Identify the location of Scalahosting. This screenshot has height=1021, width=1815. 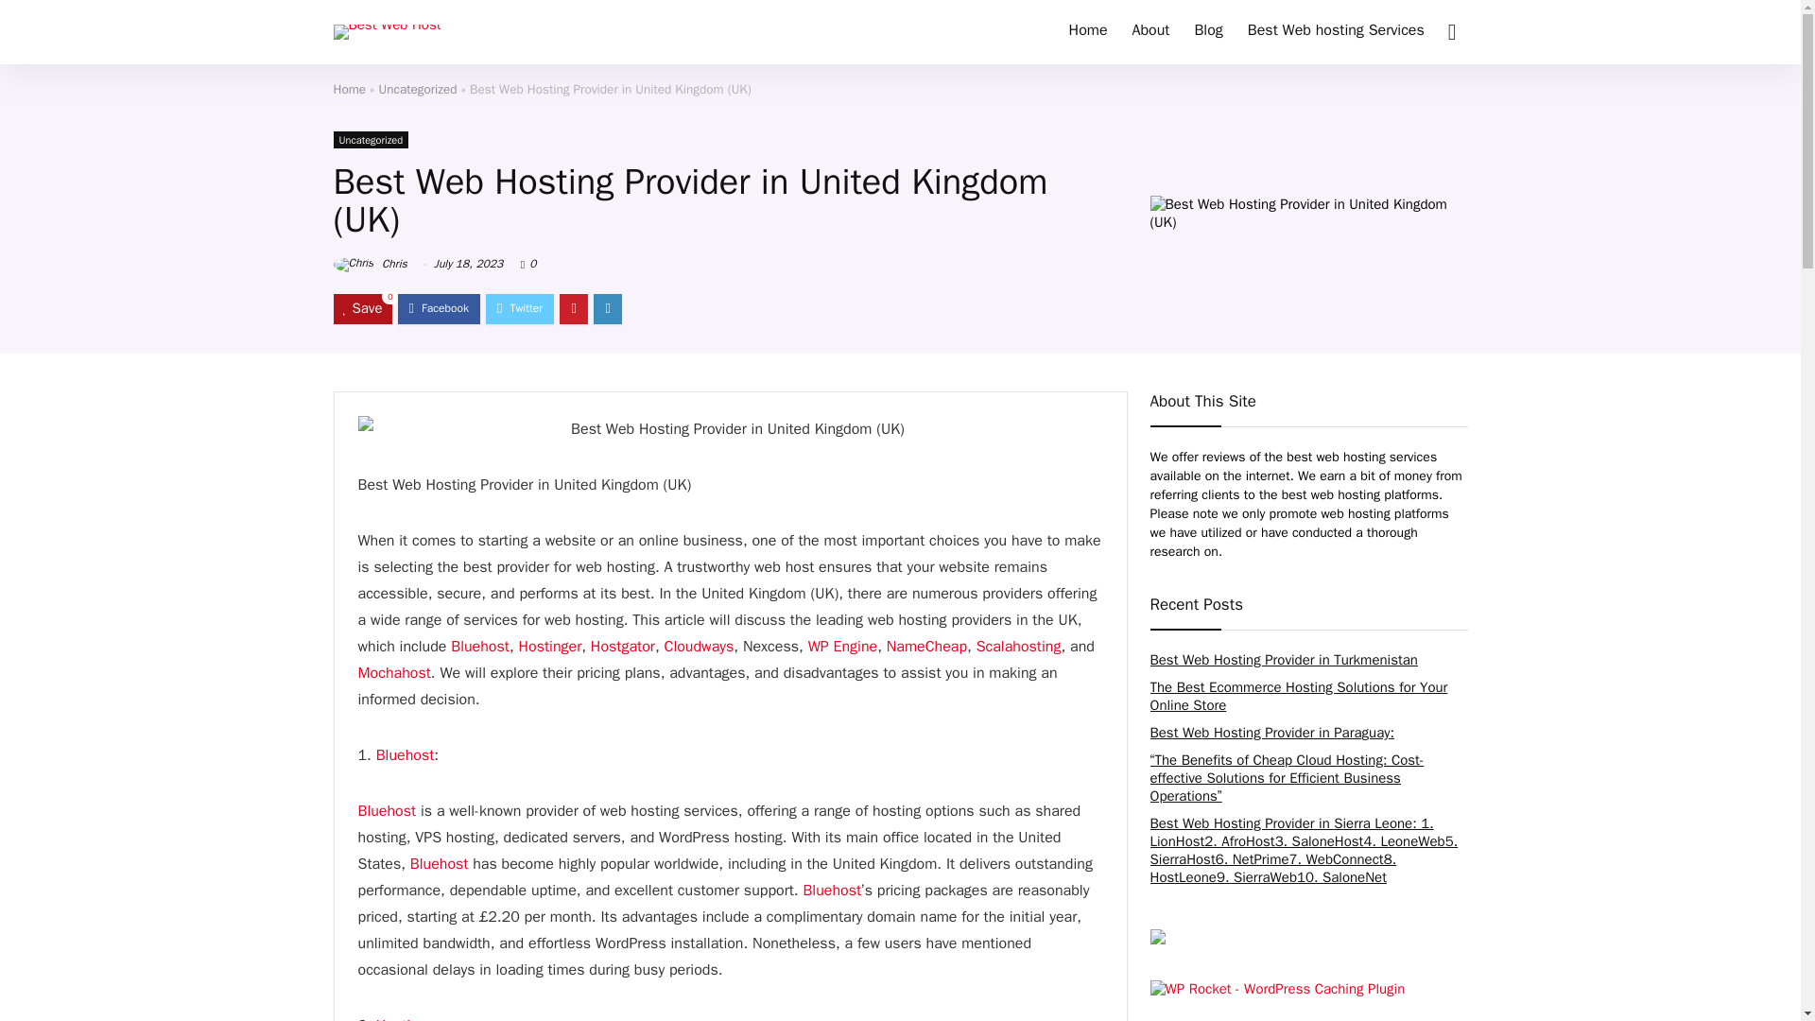
(1019, 647).